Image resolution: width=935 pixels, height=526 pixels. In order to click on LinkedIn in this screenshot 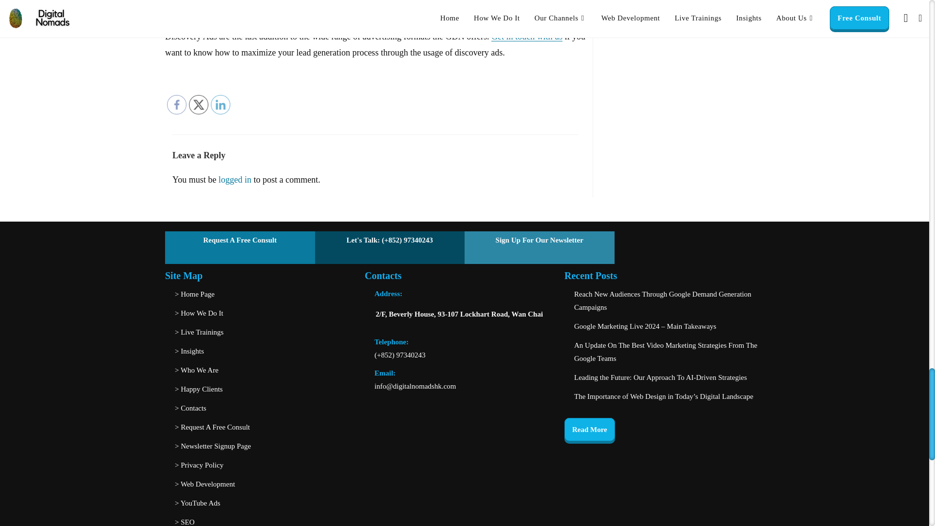, I will do `click(220, 105)`.